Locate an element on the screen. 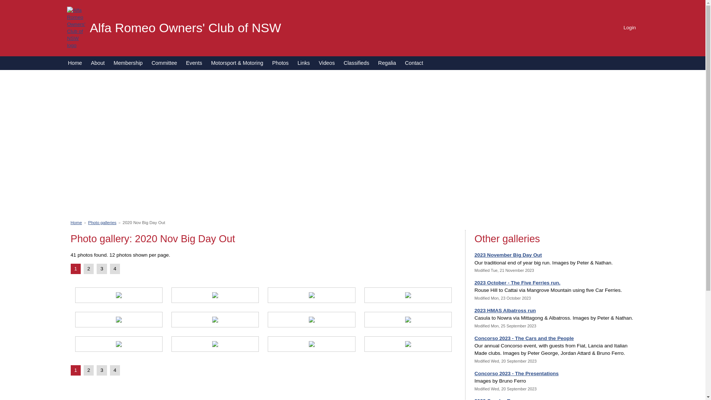 The height and width of the screenshot is (400, 711). Contact is located at coordinates (414, 63).